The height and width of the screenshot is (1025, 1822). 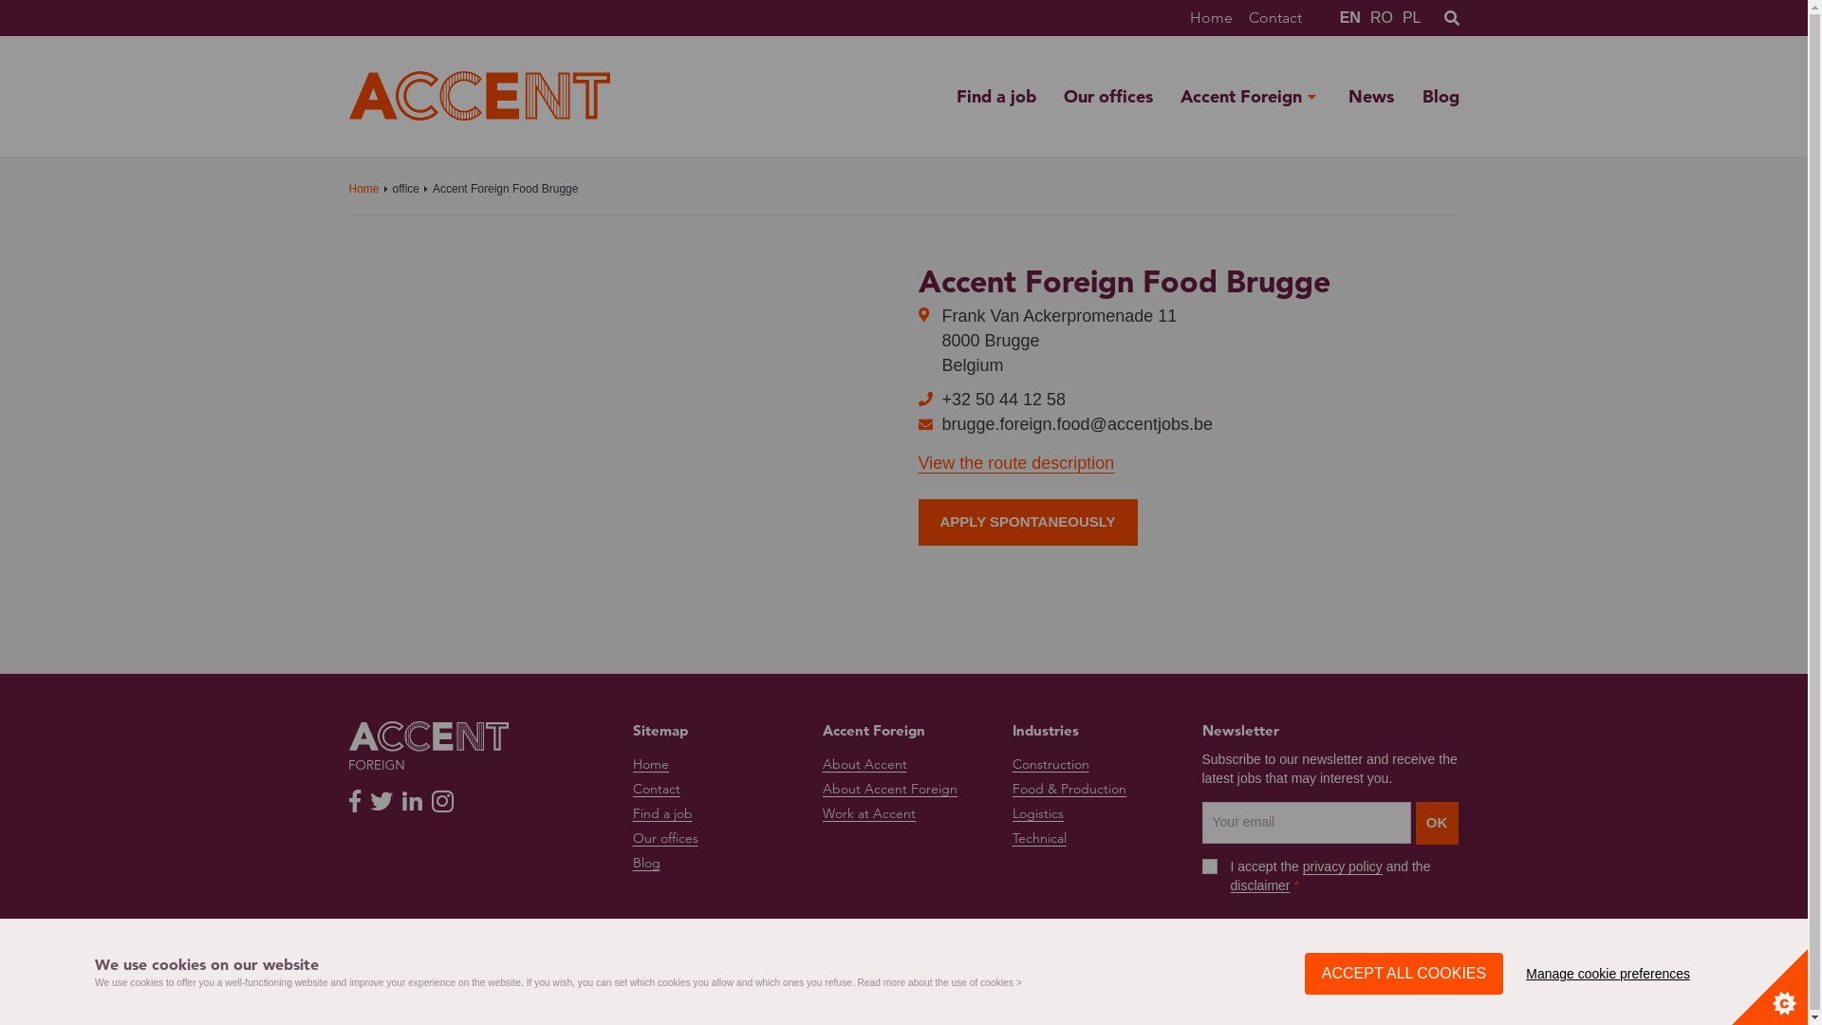 I want to click on Logistics, so click(x=1037, y=814).